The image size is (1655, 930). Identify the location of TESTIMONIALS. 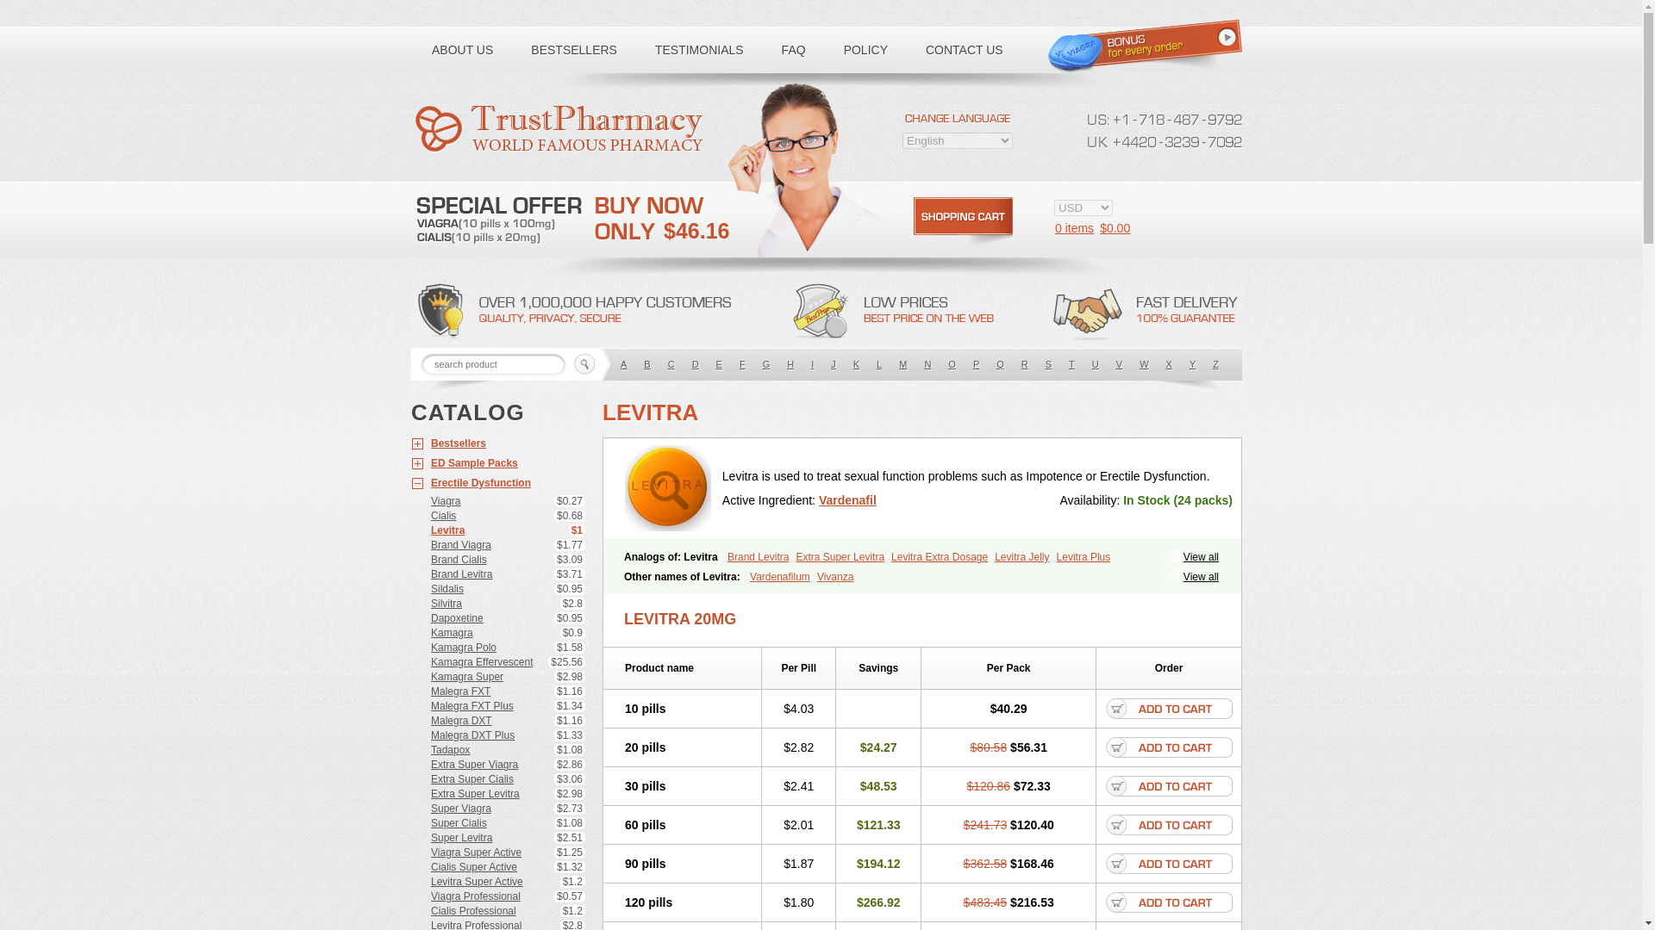
(699, 50).